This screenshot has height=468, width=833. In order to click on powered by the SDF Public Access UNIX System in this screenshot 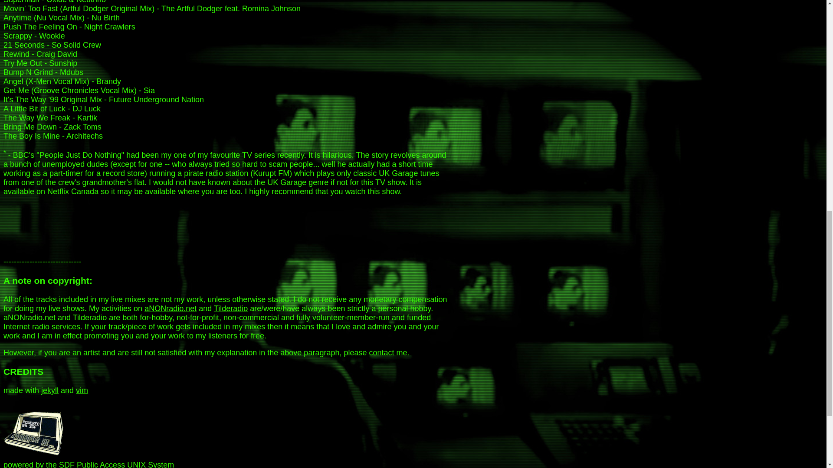, I will do `click(36, 431)`.